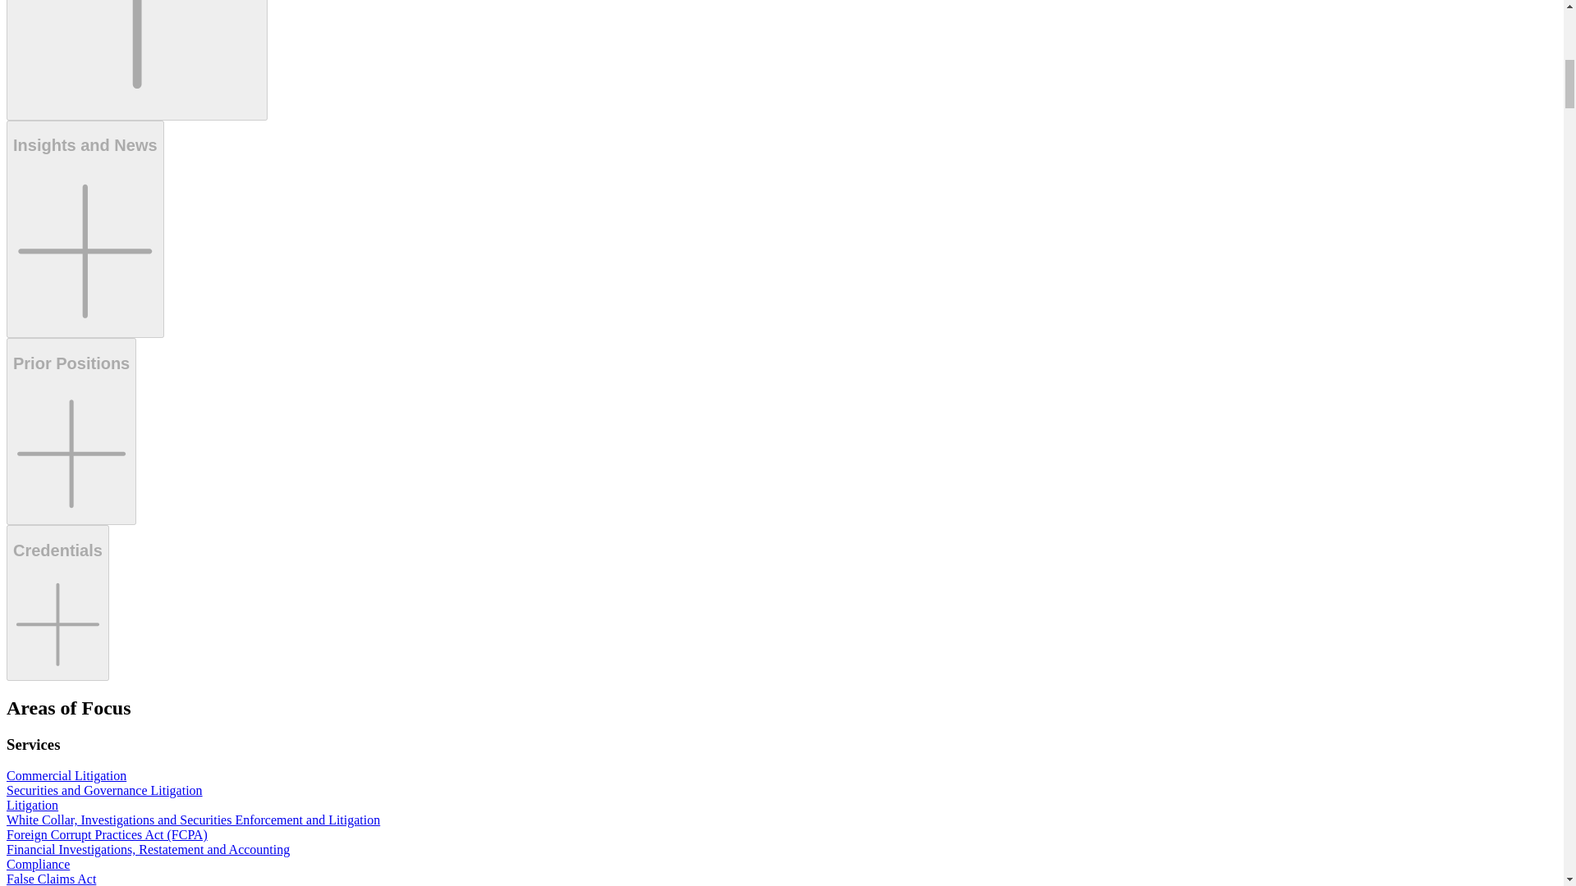 The image size is (1576, 886). I want to click on Compliance, so click(38, 864).